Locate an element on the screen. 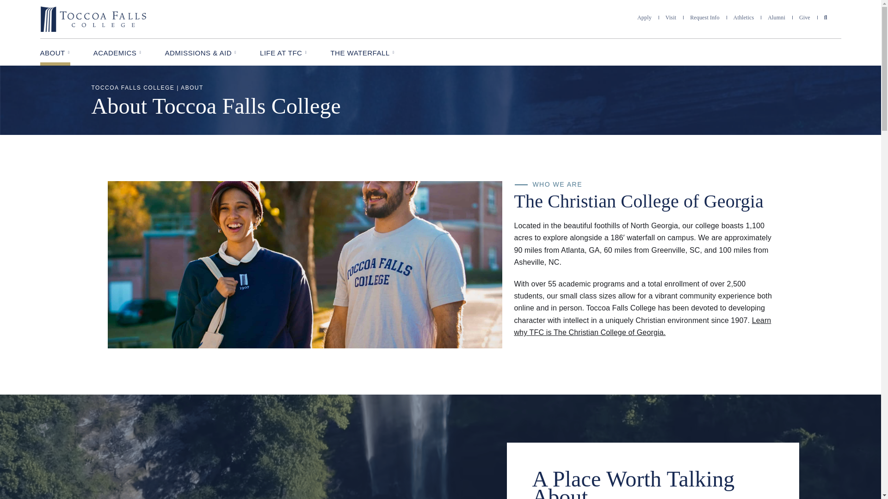 The width and height of the screenshot is (888, 499). Request Info is located at coordinates (704, 18).